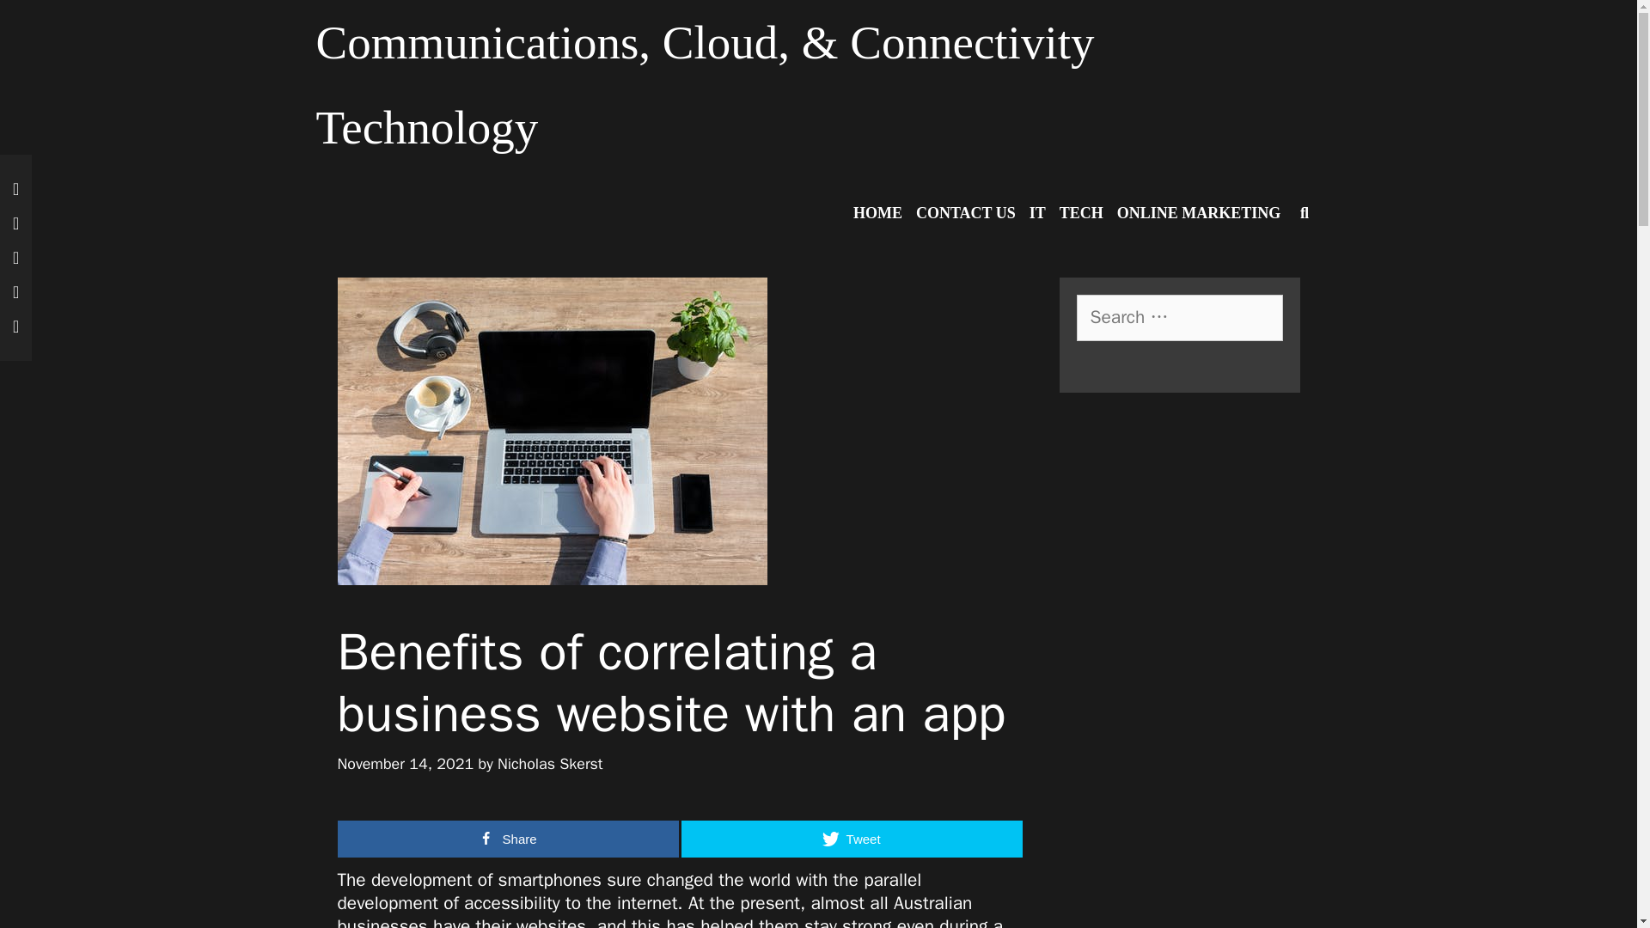 This screenshot has width=1650, height=928. What do you see at coordinates (40, 21) in the screenshot?
I see `Search` at bounding box center [40, 21].